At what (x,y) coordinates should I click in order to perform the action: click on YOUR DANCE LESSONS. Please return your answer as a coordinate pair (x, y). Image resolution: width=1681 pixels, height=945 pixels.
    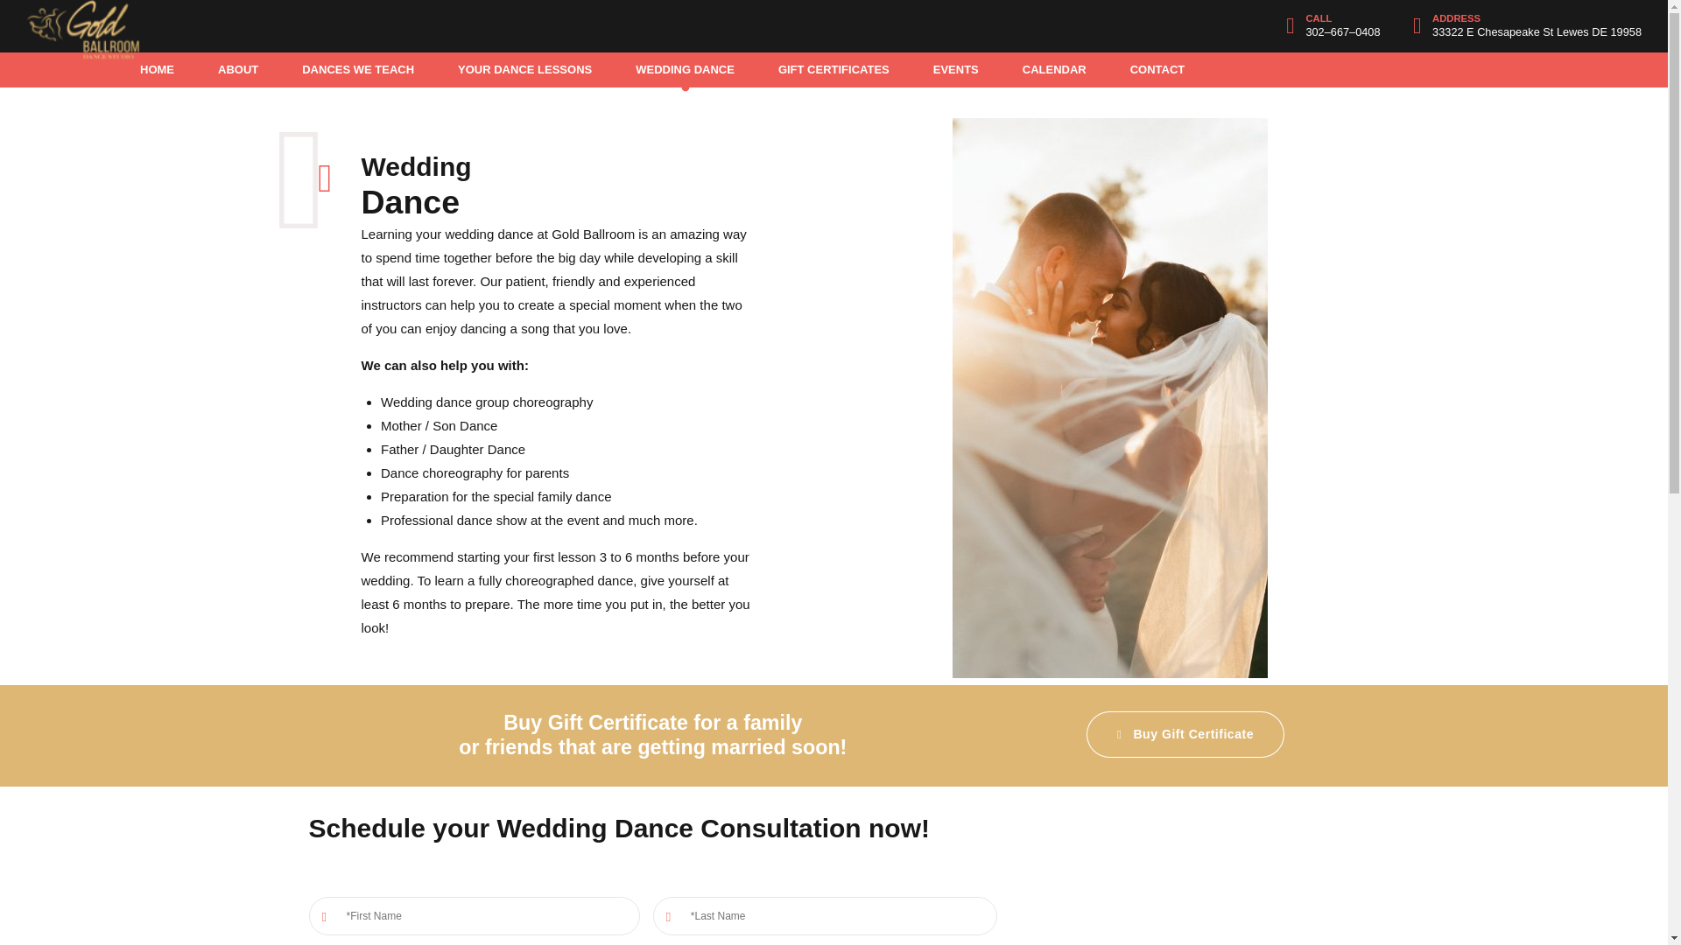
    Looking at the image, I should click on (524, 70).